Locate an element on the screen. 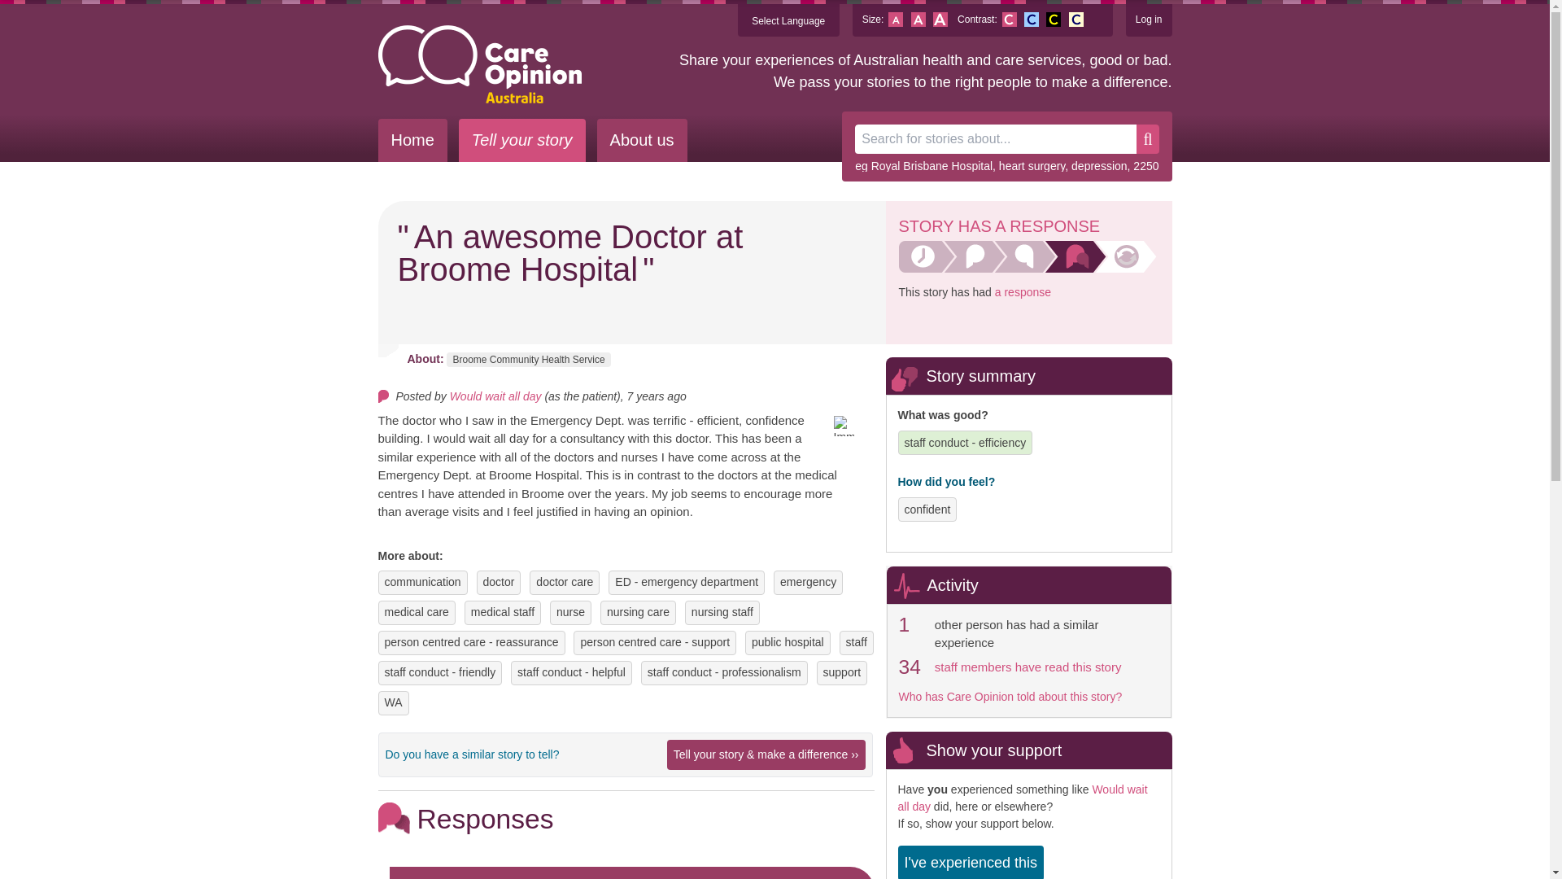 The width and height of the screenshot is (1562, 879). Larger is located at coordinates (940, 20).